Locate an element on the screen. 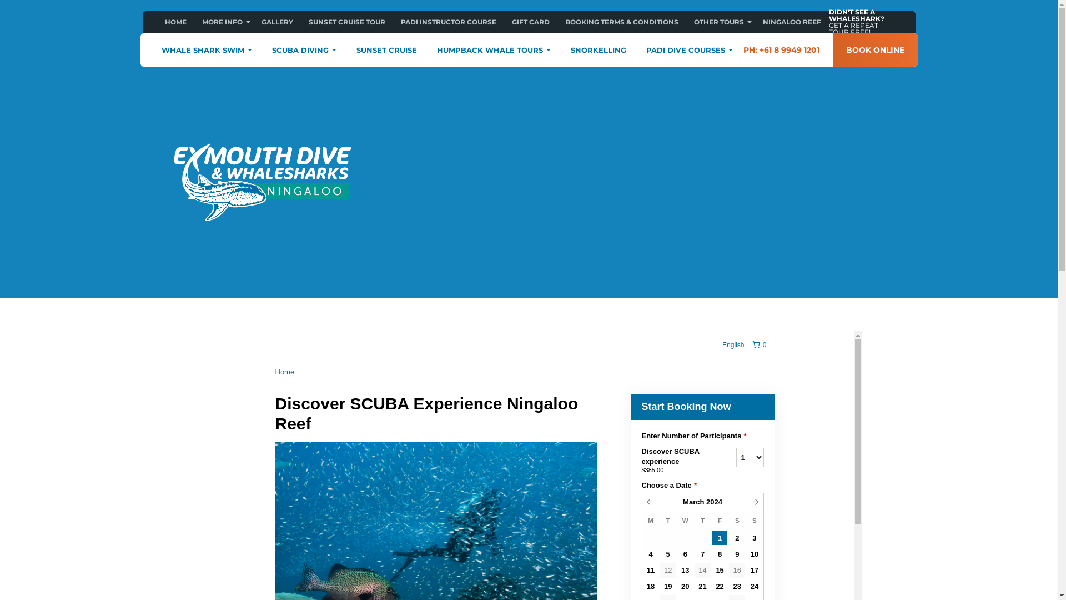 The image size is (1066, 600). PADI DIVE COURSES is located at coordinates (690, 50).